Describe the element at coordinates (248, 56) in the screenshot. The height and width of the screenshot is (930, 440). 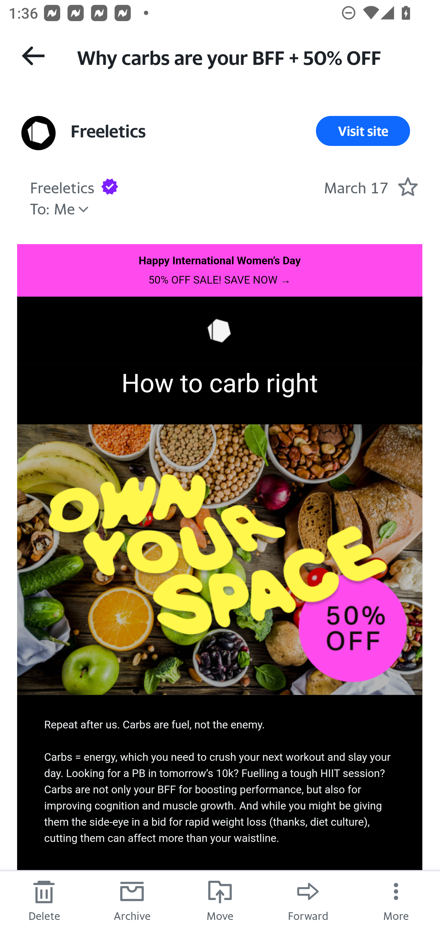
I see `Why carbs are your BFF + 50% OFF` at that location.